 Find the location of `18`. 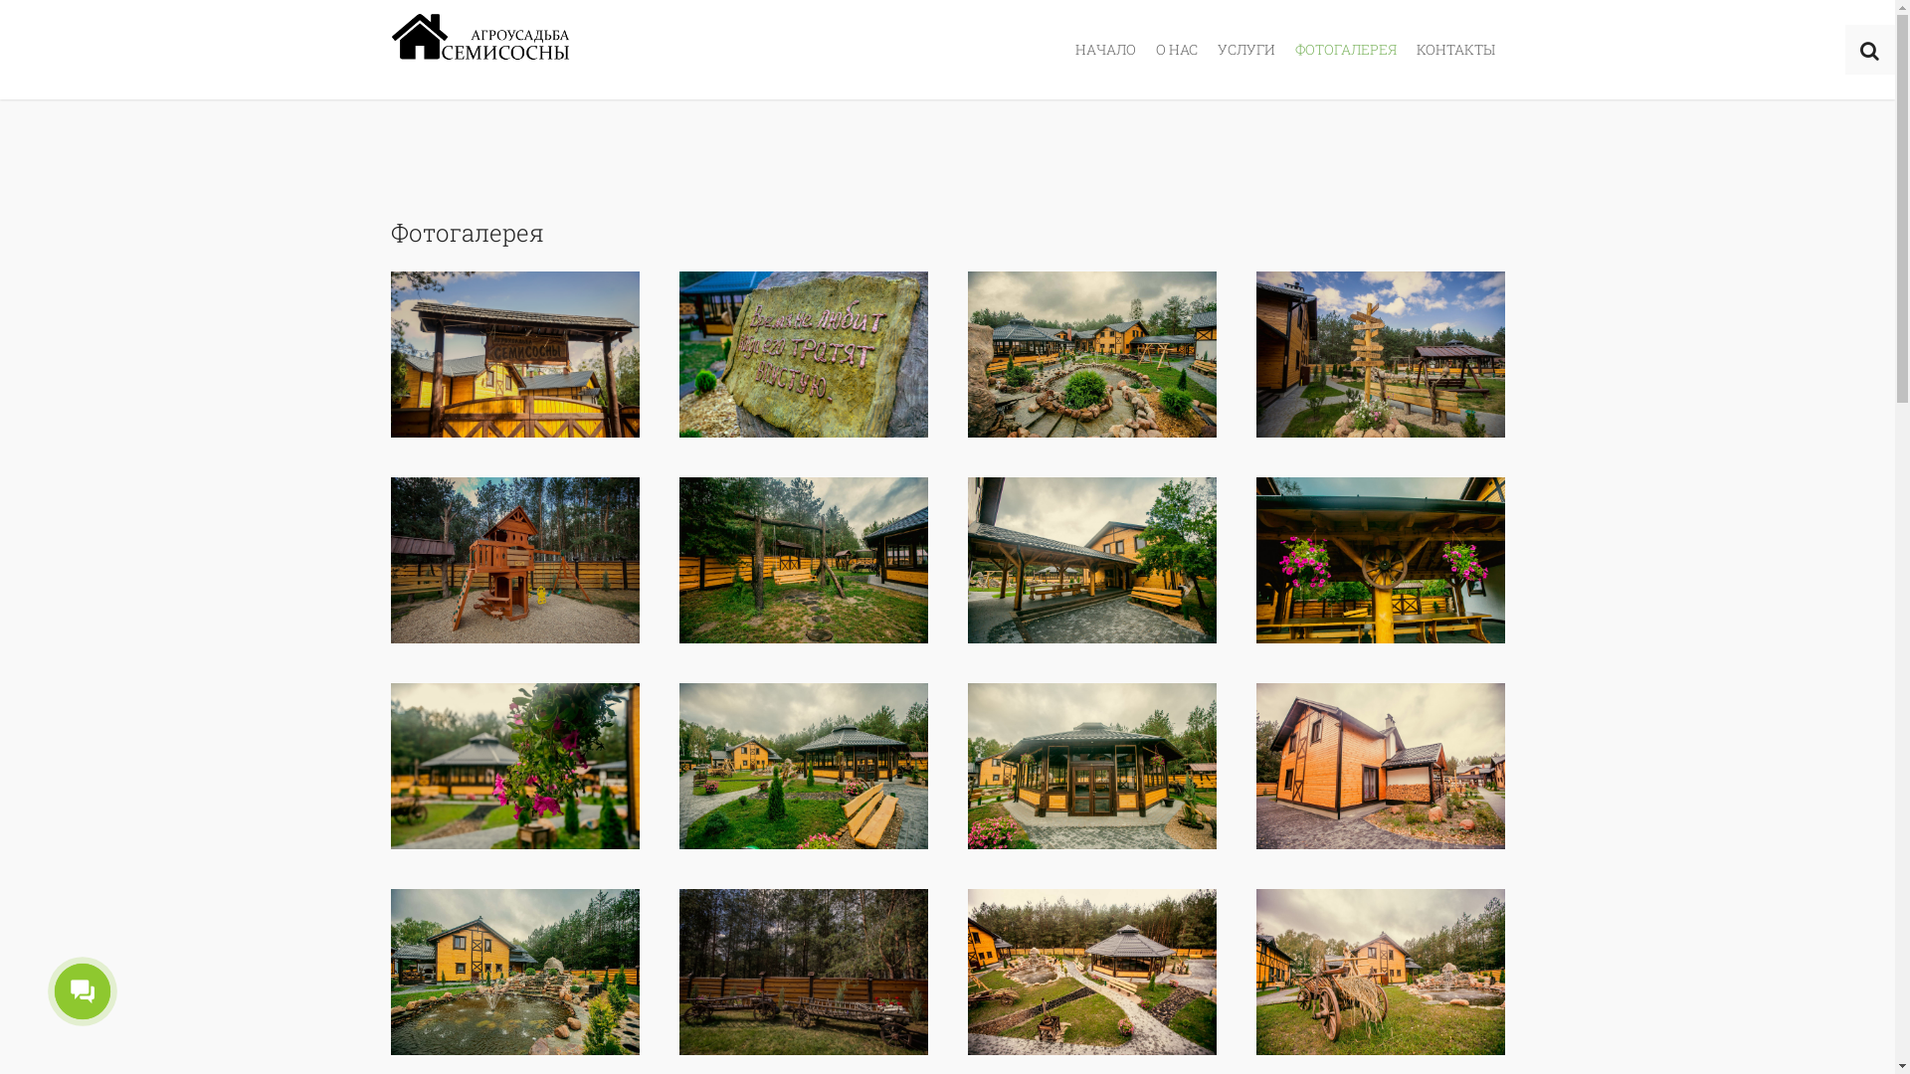

18 is located at coordinates (514, 972).